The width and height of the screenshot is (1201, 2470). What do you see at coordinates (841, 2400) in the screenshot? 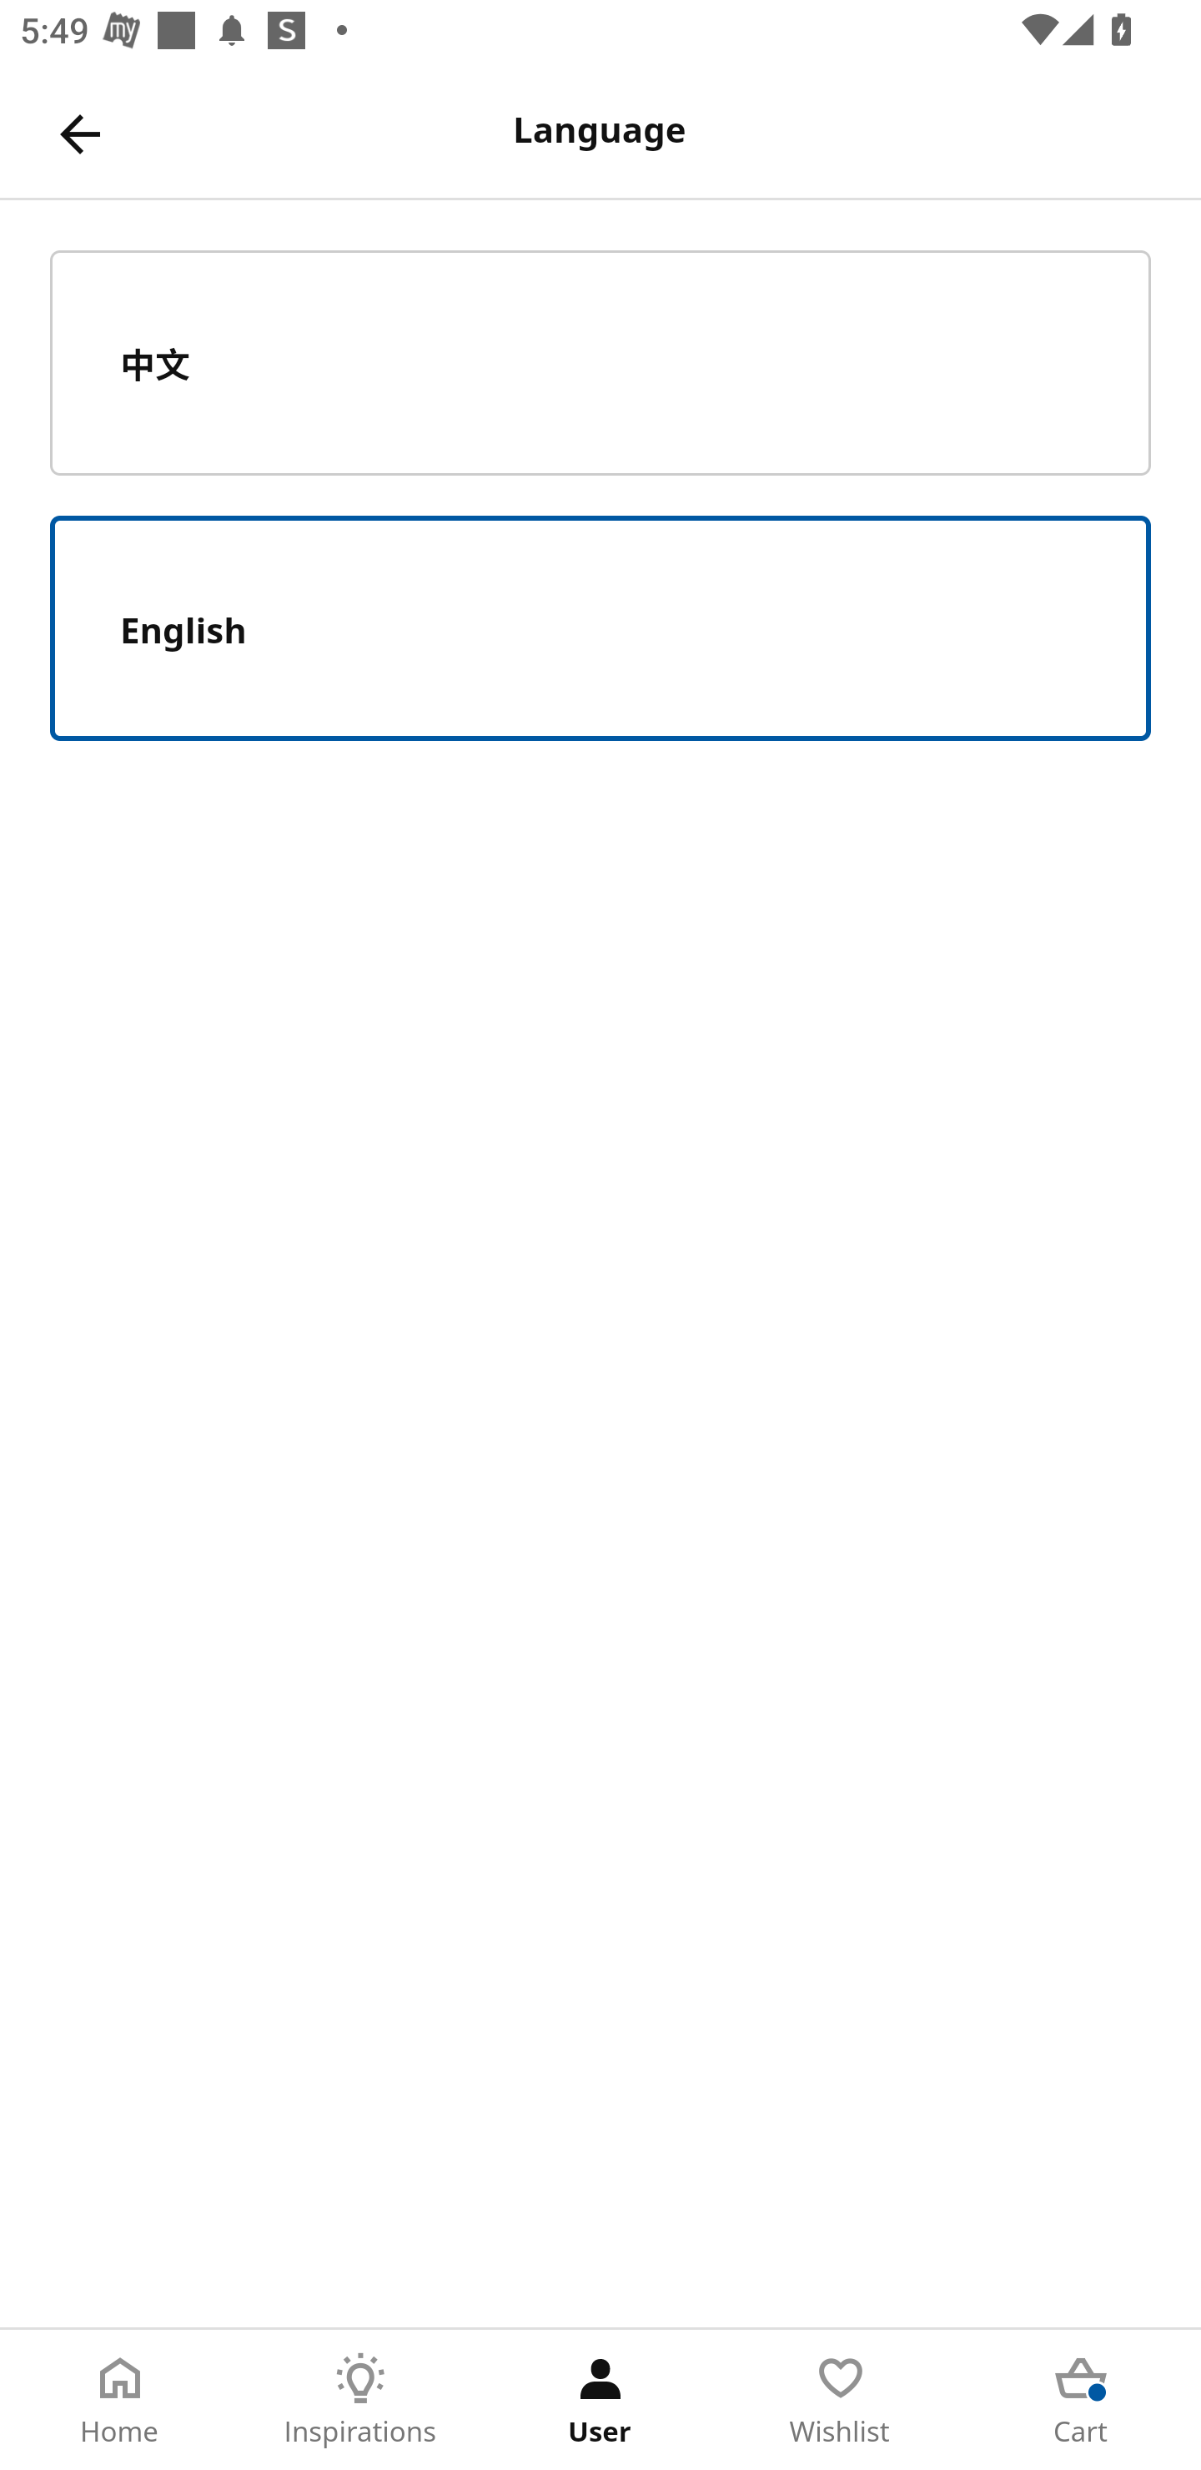
I see `Wishlist
Tab 4 of 5` at bounding box center [841, 2400].